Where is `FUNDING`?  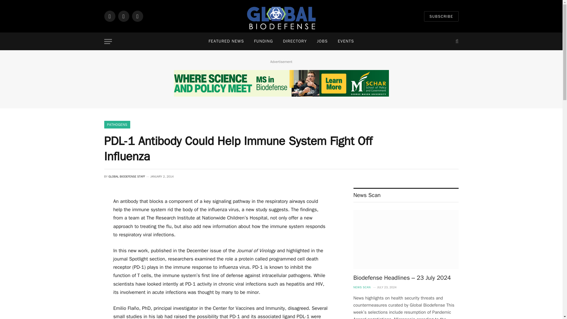
FUNDING is located at coordinates (263, 41).